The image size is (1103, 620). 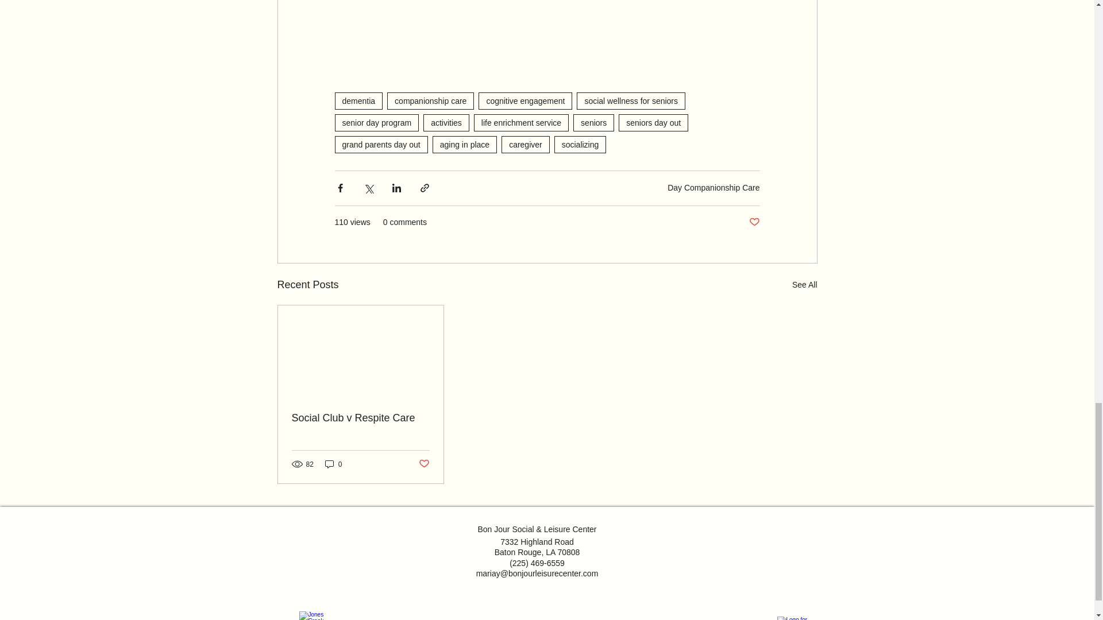 What do you see at coordinates (358, 101) in the screenshot?
I see `dementia` at bounding box center [358, 101].